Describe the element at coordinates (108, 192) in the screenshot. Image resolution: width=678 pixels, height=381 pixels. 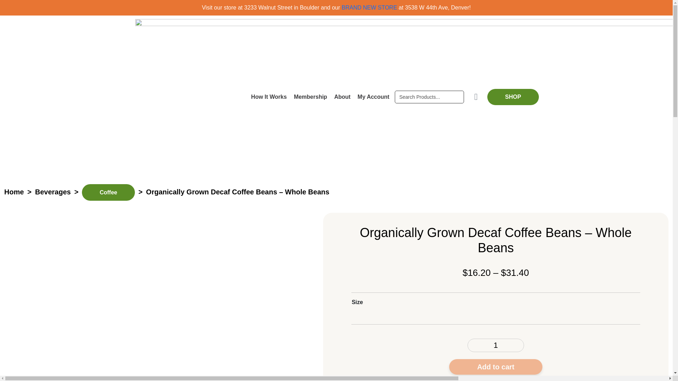
I see `Coffee` at that location.